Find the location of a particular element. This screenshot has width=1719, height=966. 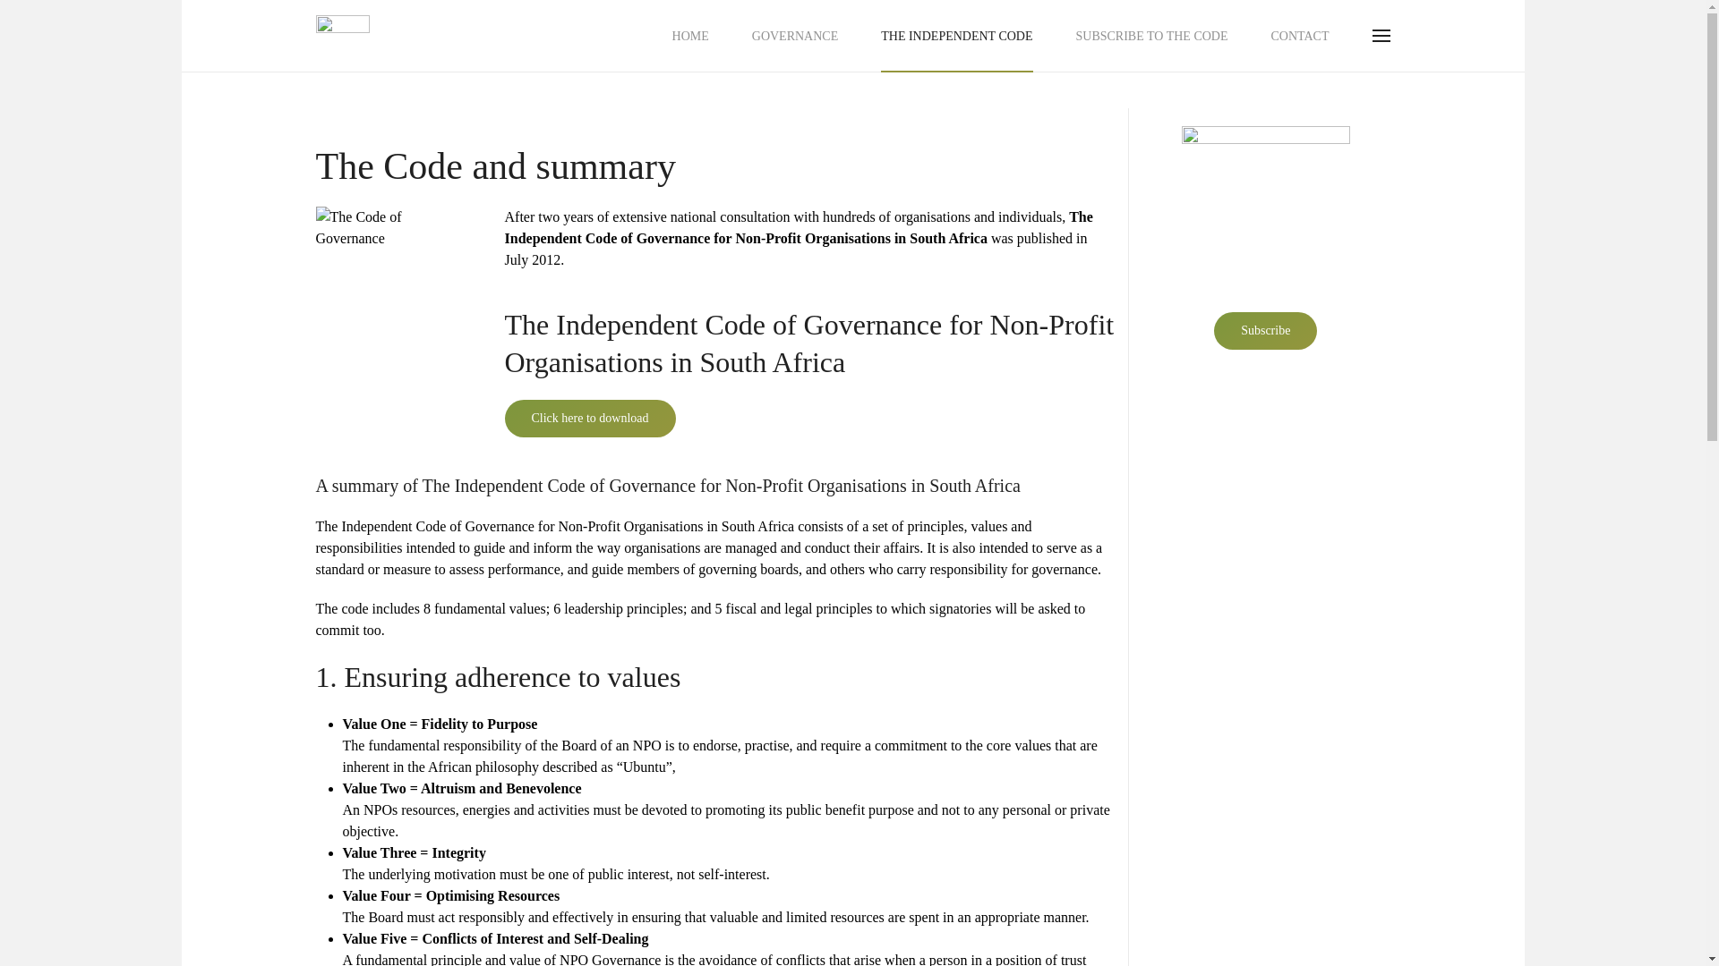

THE INDEPENDENT CODE is located at coordinates (956, 36).